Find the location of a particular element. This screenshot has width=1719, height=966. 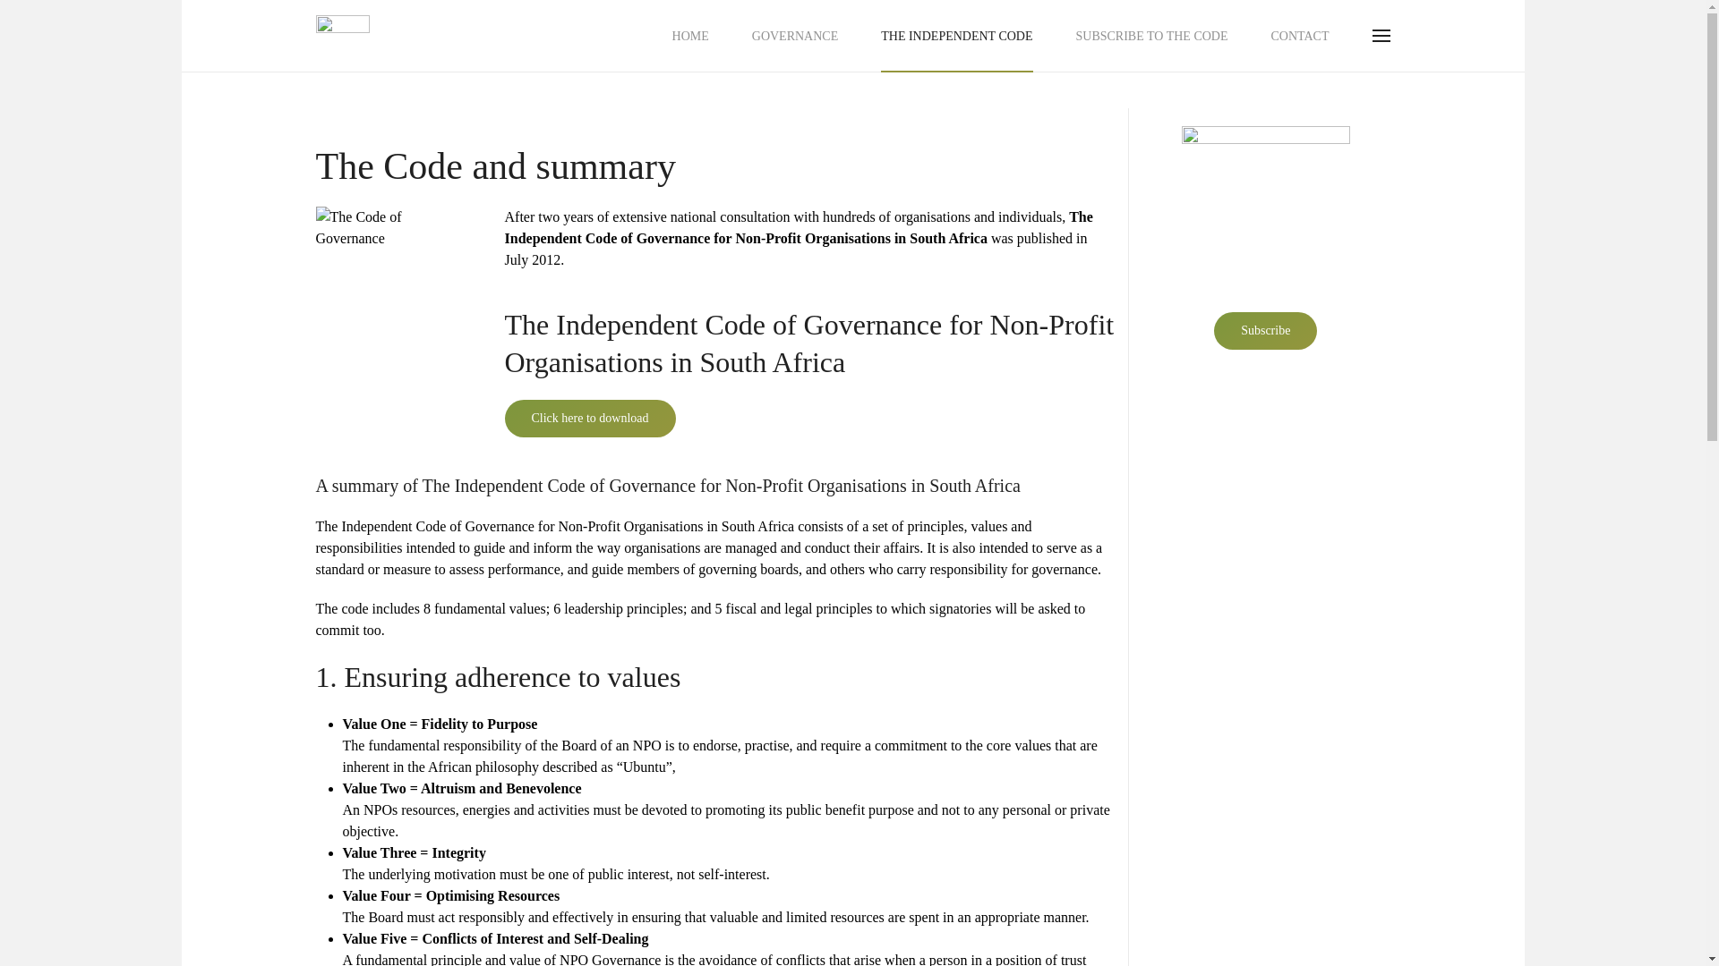

THE INDEPENDENT CODE is located at coordinates (956, 36).